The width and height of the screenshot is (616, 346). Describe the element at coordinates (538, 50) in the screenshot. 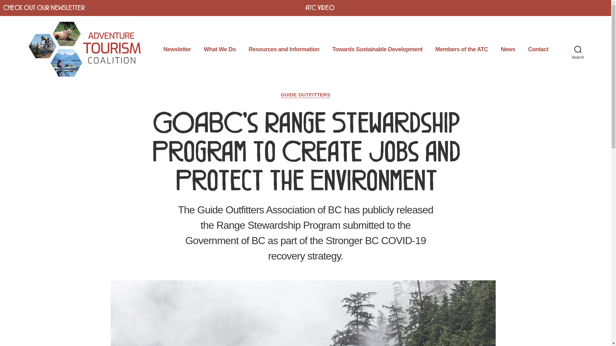

I see `Contact` at that location.